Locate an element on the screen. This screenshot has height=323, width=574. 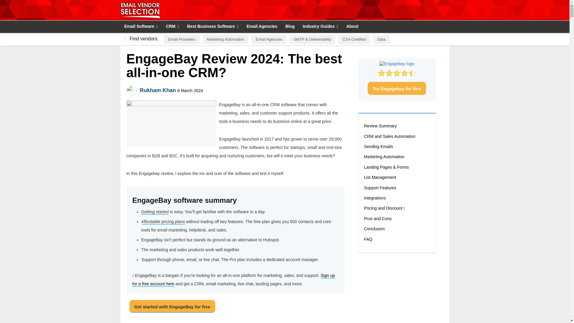
Industry Guides is located at coordinates (320, 27).